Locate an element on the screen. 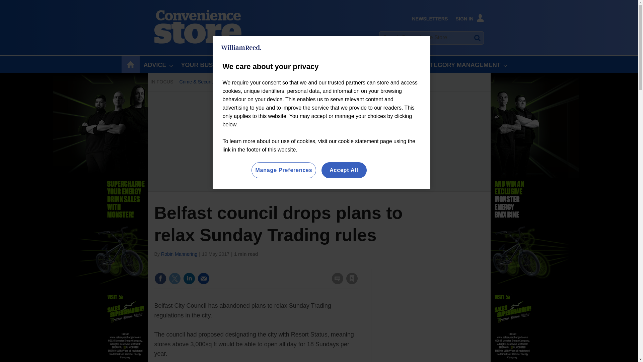 The image size is (643, 362). Share this on Twitter is located at coordinates (174, 278).